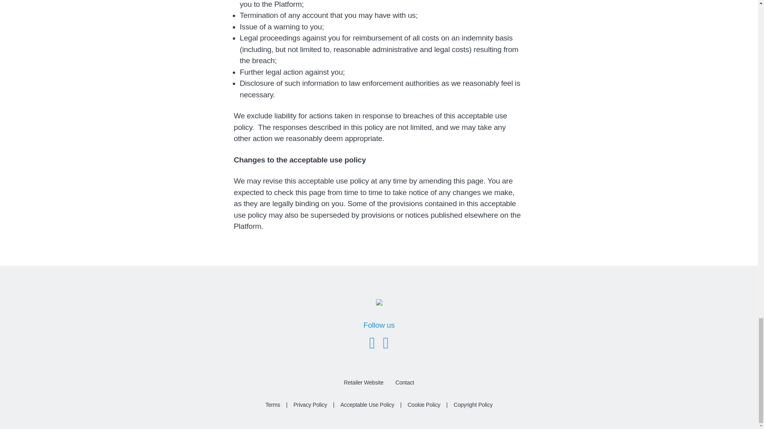 The width and height of the screenshot is (764, 429). I want to click on Privacy Policy, so click(310, 405).